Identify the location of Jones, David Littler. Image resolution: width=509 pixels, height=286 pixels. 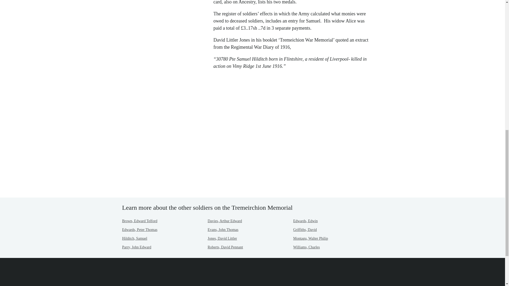
(222, 238).